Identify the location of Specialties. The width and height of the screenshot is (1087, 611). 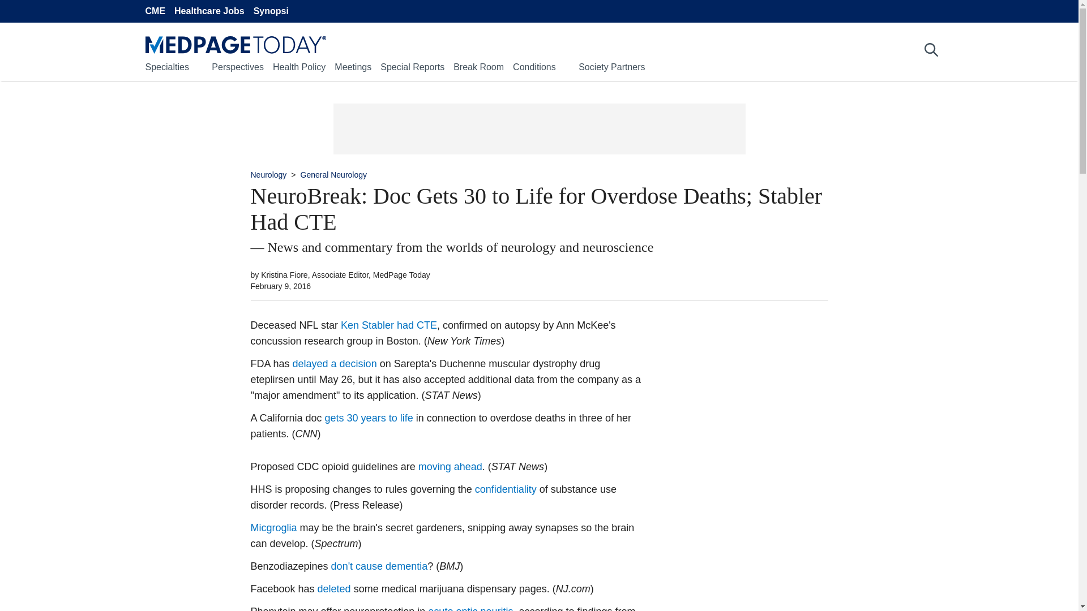
(166, 67).